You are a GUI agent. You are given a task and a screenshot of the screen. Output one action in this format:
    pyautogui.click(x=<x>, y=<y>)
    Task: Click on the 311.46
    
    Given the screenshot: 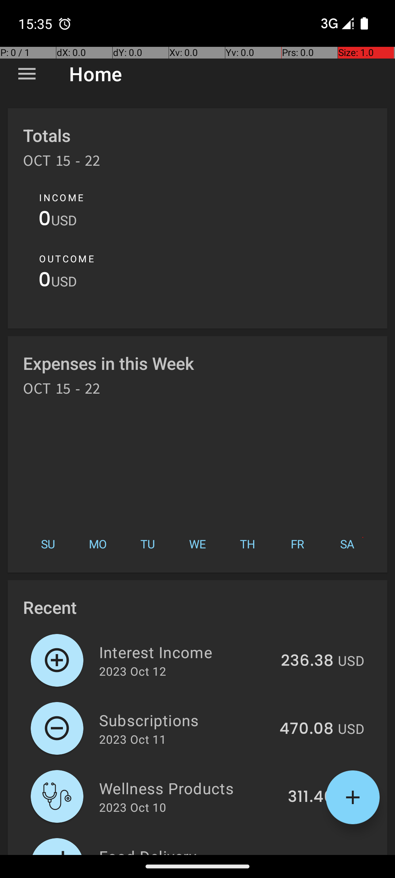 What is the action you would take?
    pyautogui.click(x=311, y=797)
    